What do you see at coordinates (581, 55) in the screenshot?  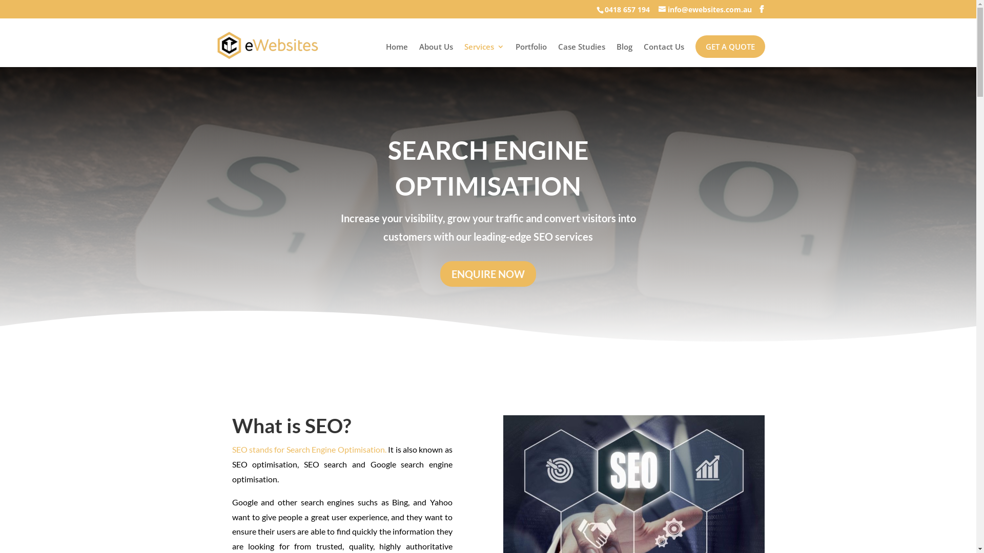 I see `Case Studies` at bounding box center [581, 55].